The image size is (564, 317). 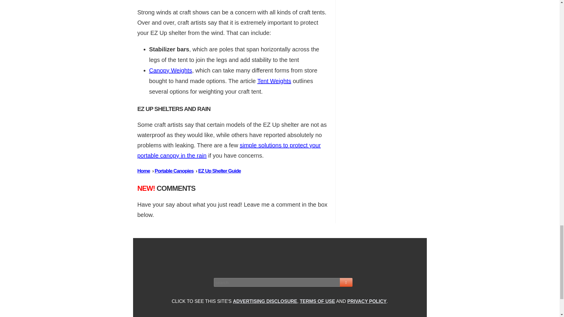 What do you see at coordinates (280, 257) in the screenshot?
I see `Logo` at bounding box center [280, 257].